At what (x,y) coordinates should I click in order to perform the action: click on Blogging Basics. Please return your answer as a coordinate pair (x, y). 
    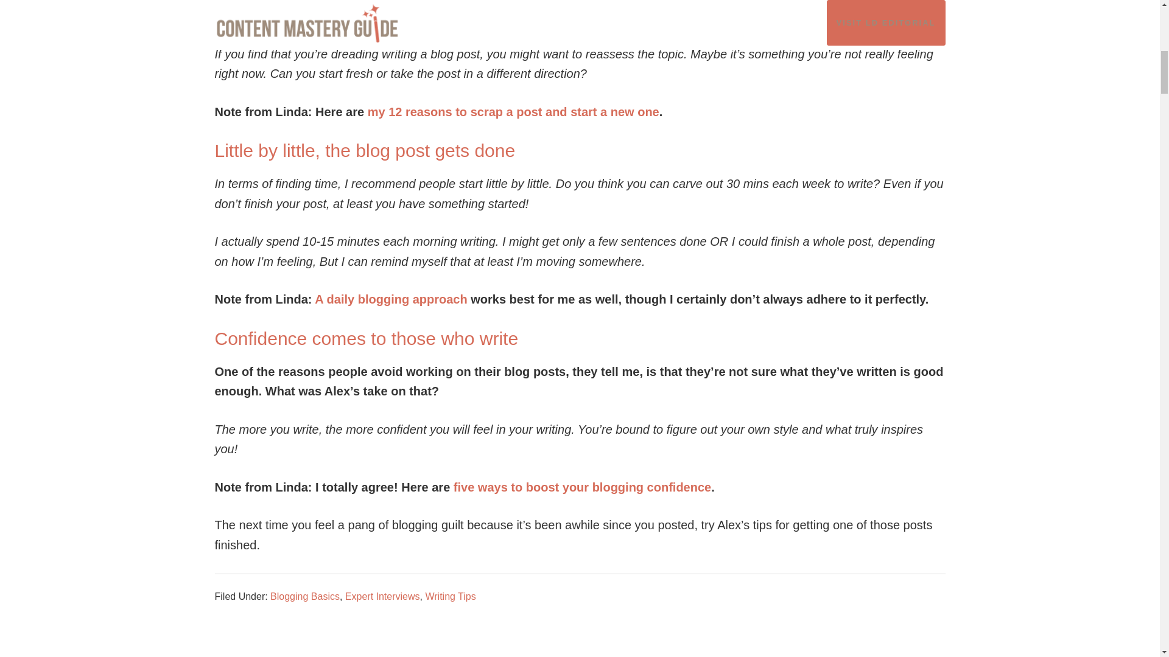
    Looking at the image, I should click on (304, 596).